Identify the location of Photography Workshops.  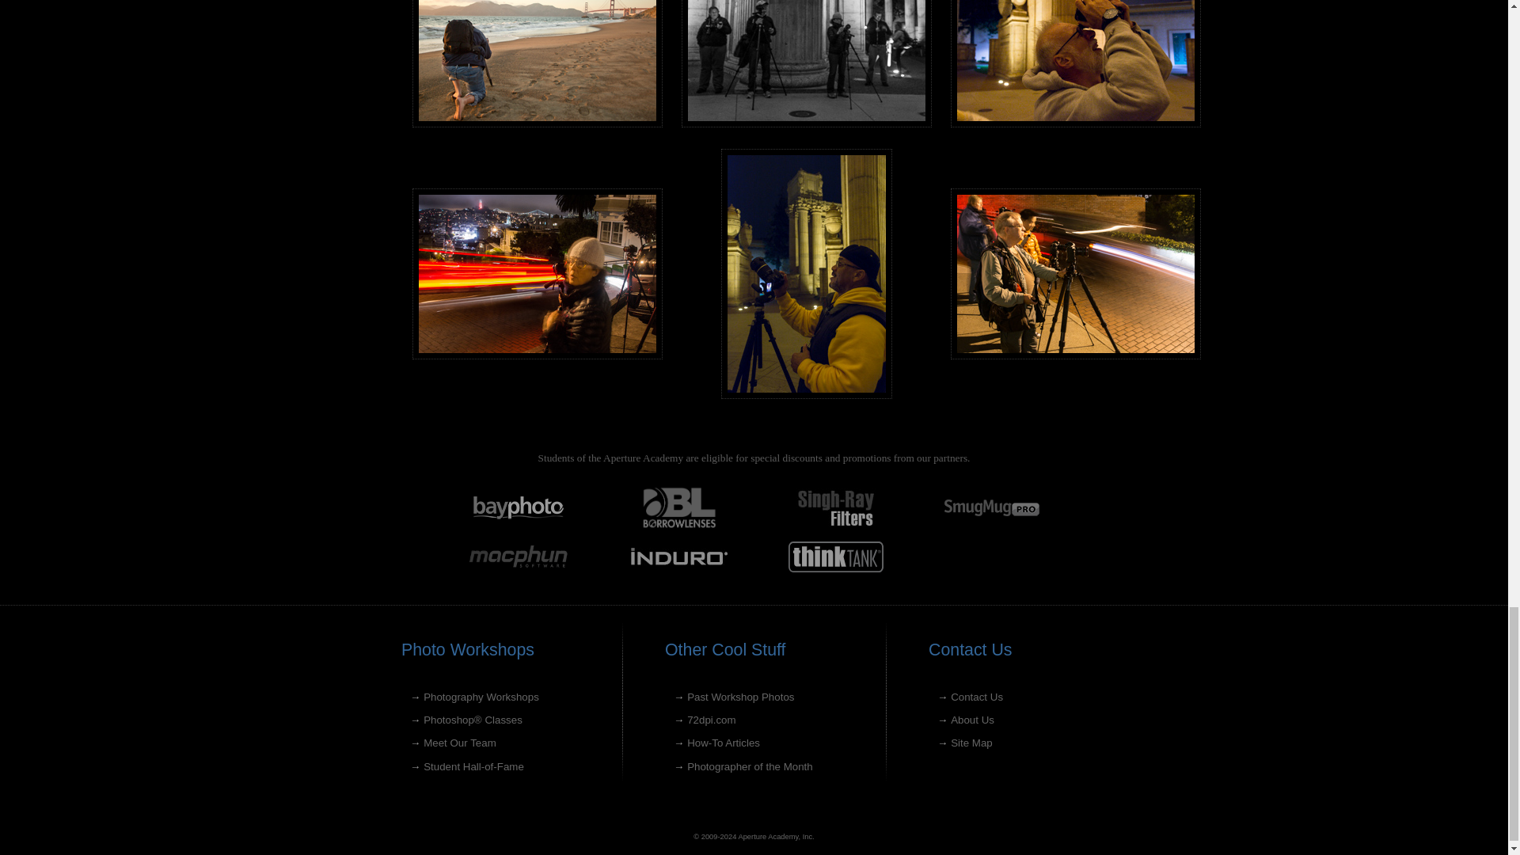
(481, 697).